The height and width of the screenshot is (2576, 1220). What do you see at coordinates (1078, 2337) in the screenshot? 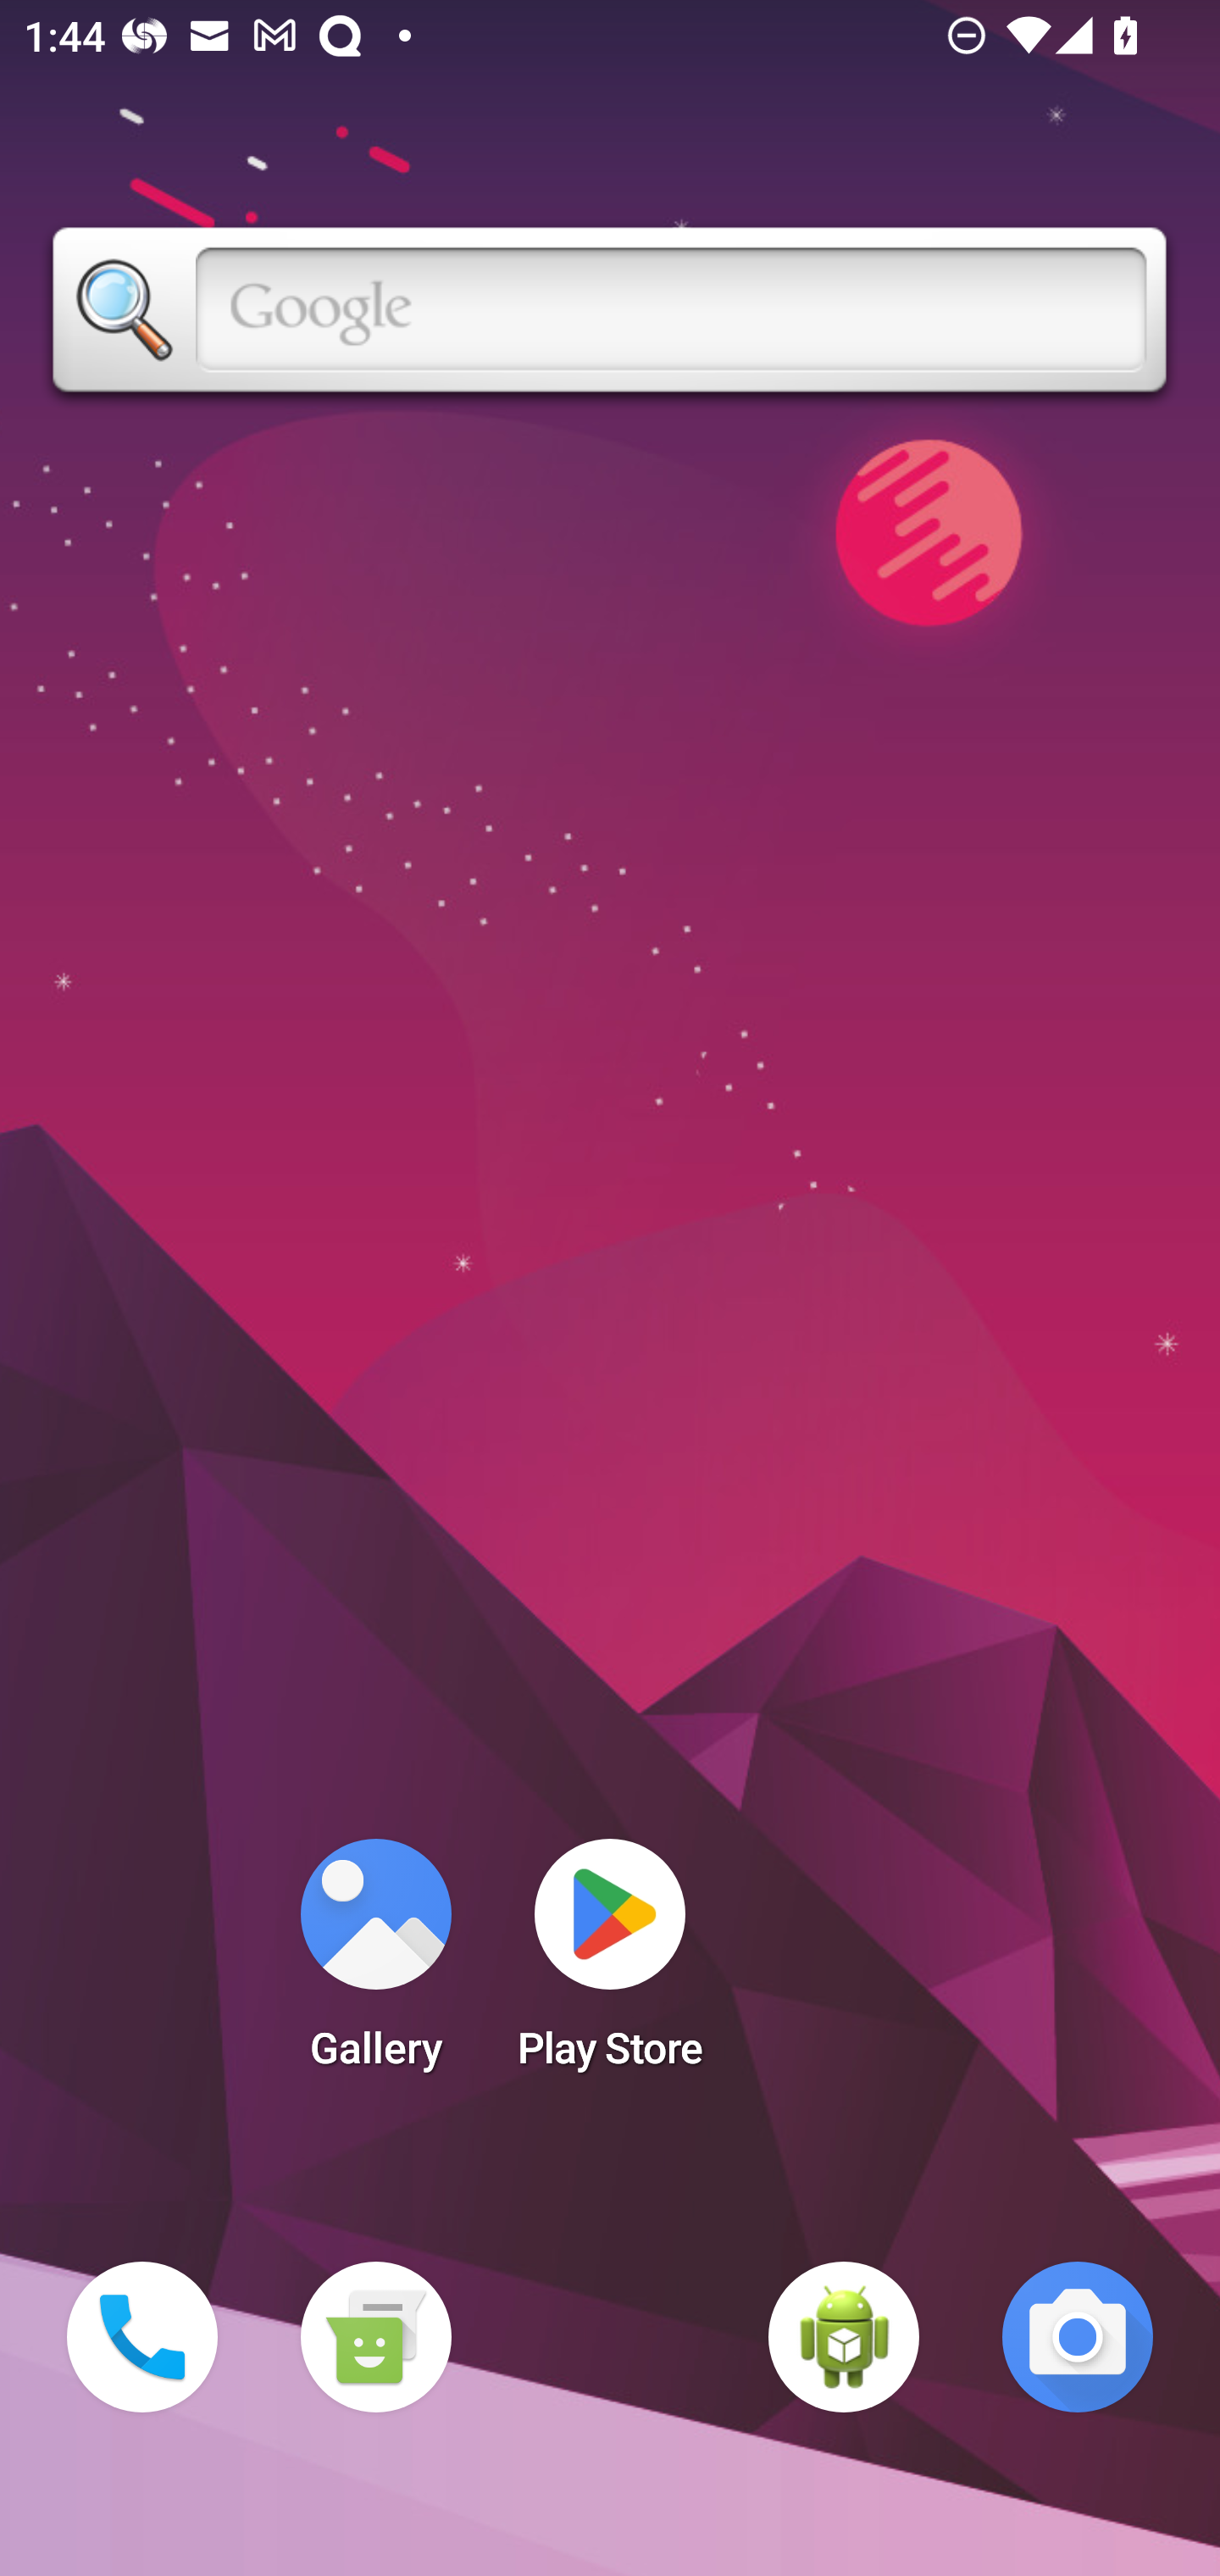
I see `Camera` at bounding box center [1078, 2337].